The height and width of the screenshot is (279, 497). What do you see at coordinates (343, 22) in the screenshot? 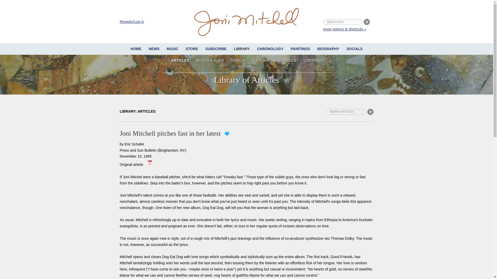
I see `search site` at bounding box center [343, 22].